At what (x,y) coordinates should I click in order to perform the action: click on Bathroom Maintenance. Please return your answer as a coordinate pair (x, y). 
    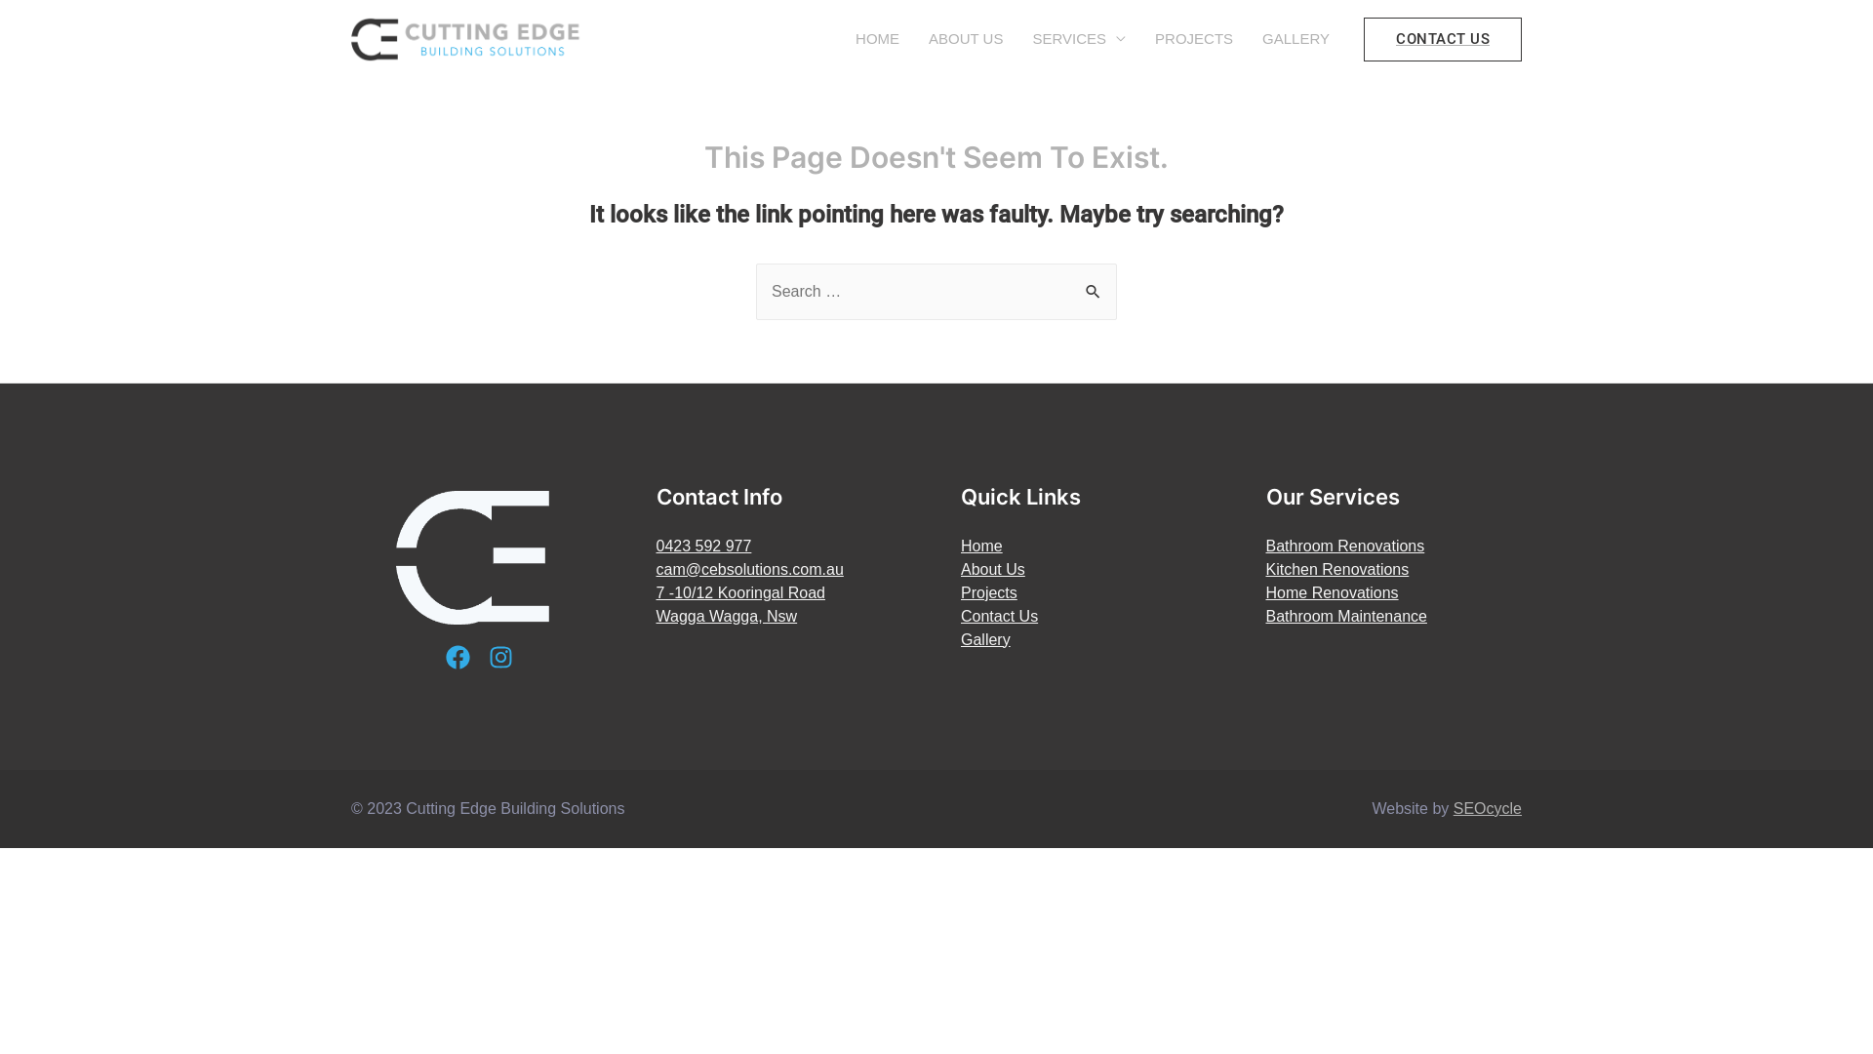
    Looking at the image, I should click on (1346, 617).